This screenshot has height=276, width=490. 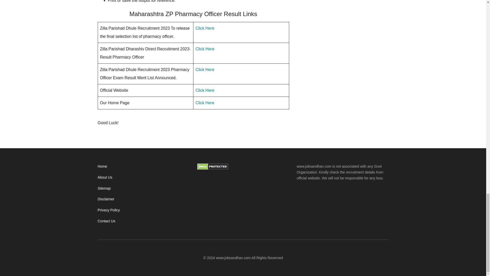 What do you see at coordinates (205, 49) in the screenshot?
I see `Click Here` at bounding box center [205, 49].